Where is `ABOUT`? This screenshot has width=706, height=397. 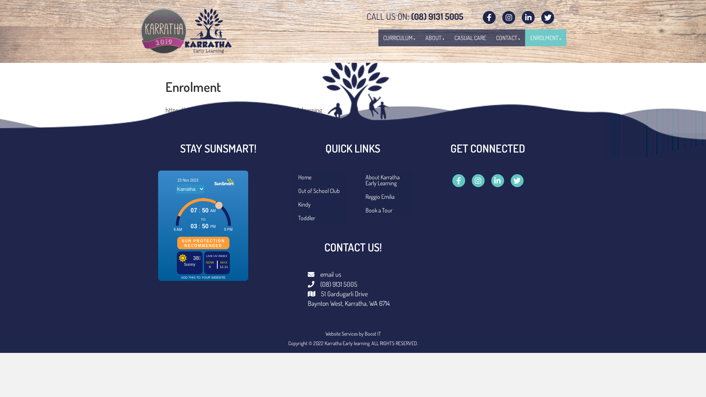 ABOUT is located at coordinates (435, 38).